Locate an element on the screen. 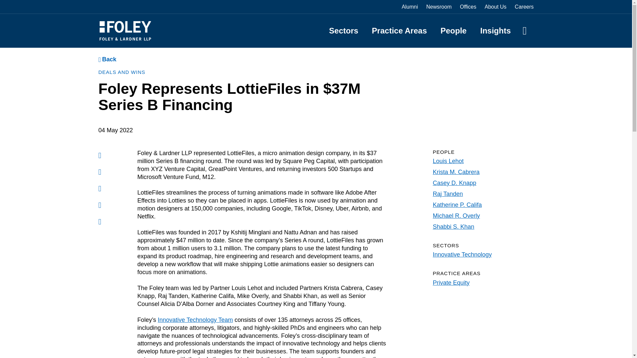  Careers is located at coordinates (524, 7).